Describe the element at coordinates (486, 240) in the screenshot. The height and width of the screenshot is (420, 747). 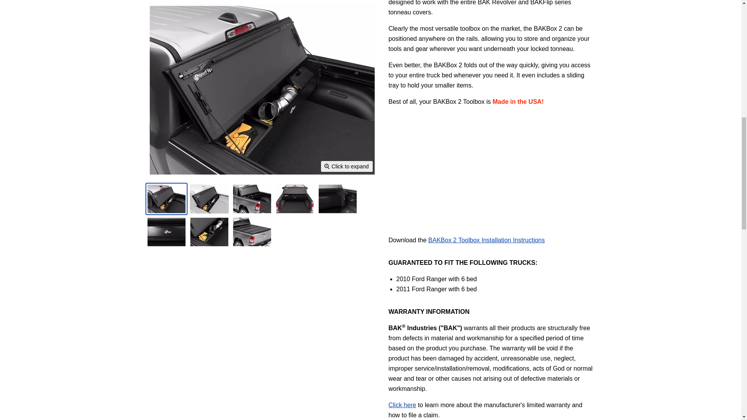
I see `BAKBox 2 Toolbox Installation Instructions` at that location.